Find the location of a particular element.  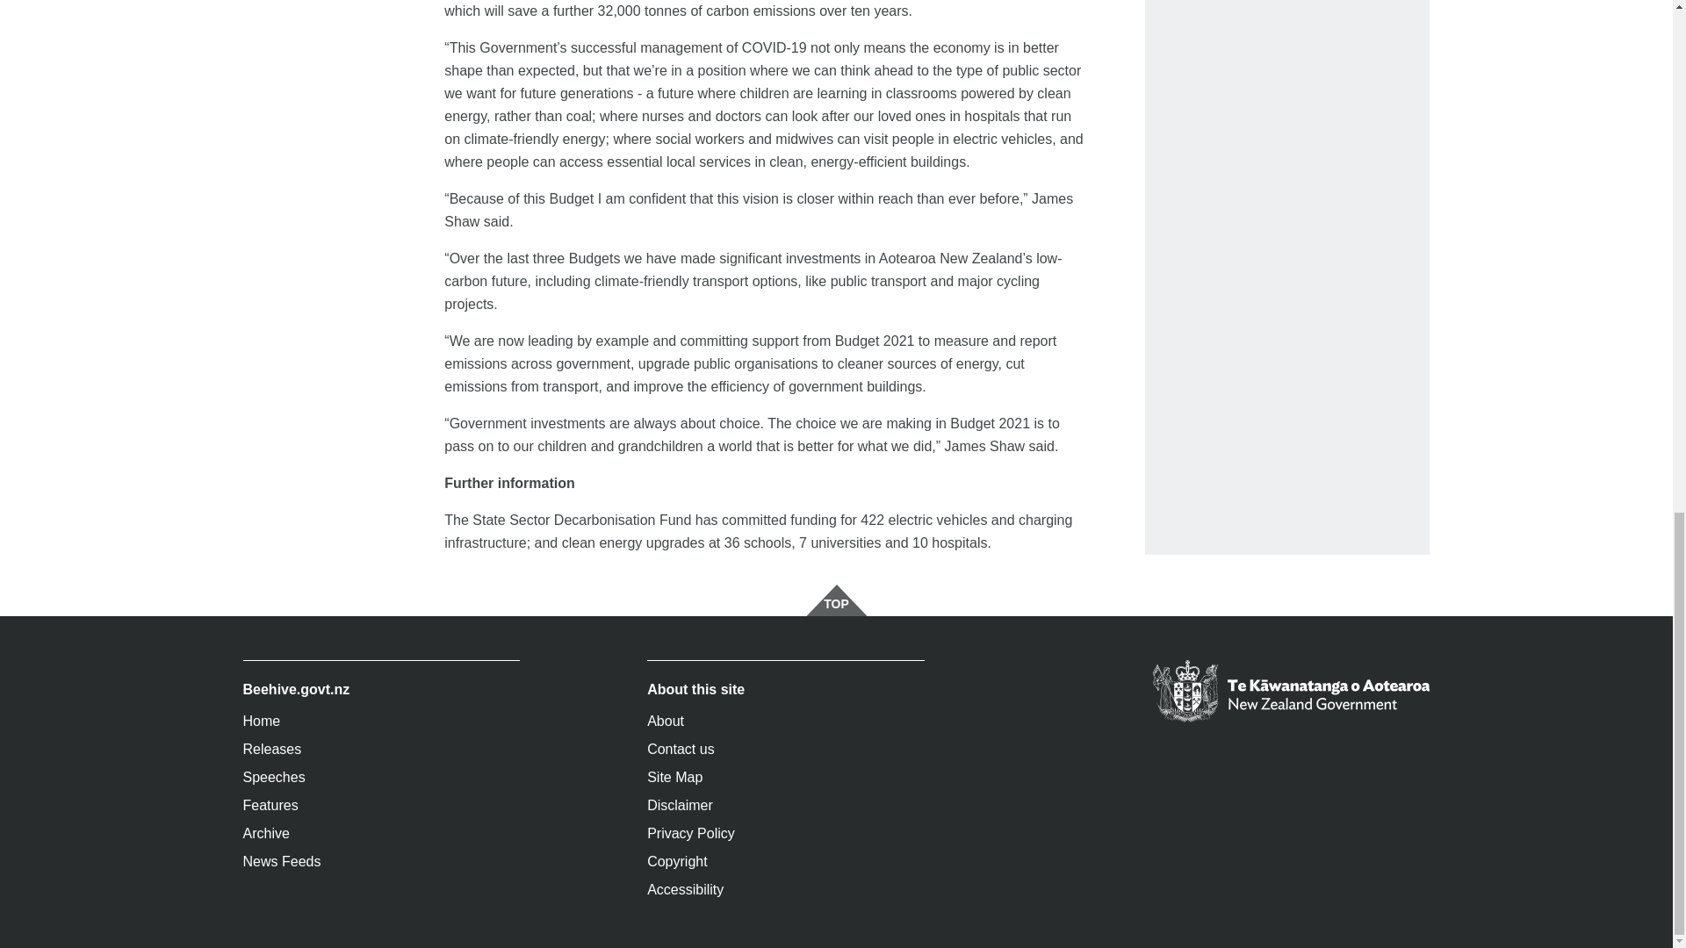

TOP is located at coordinates (836, 600).